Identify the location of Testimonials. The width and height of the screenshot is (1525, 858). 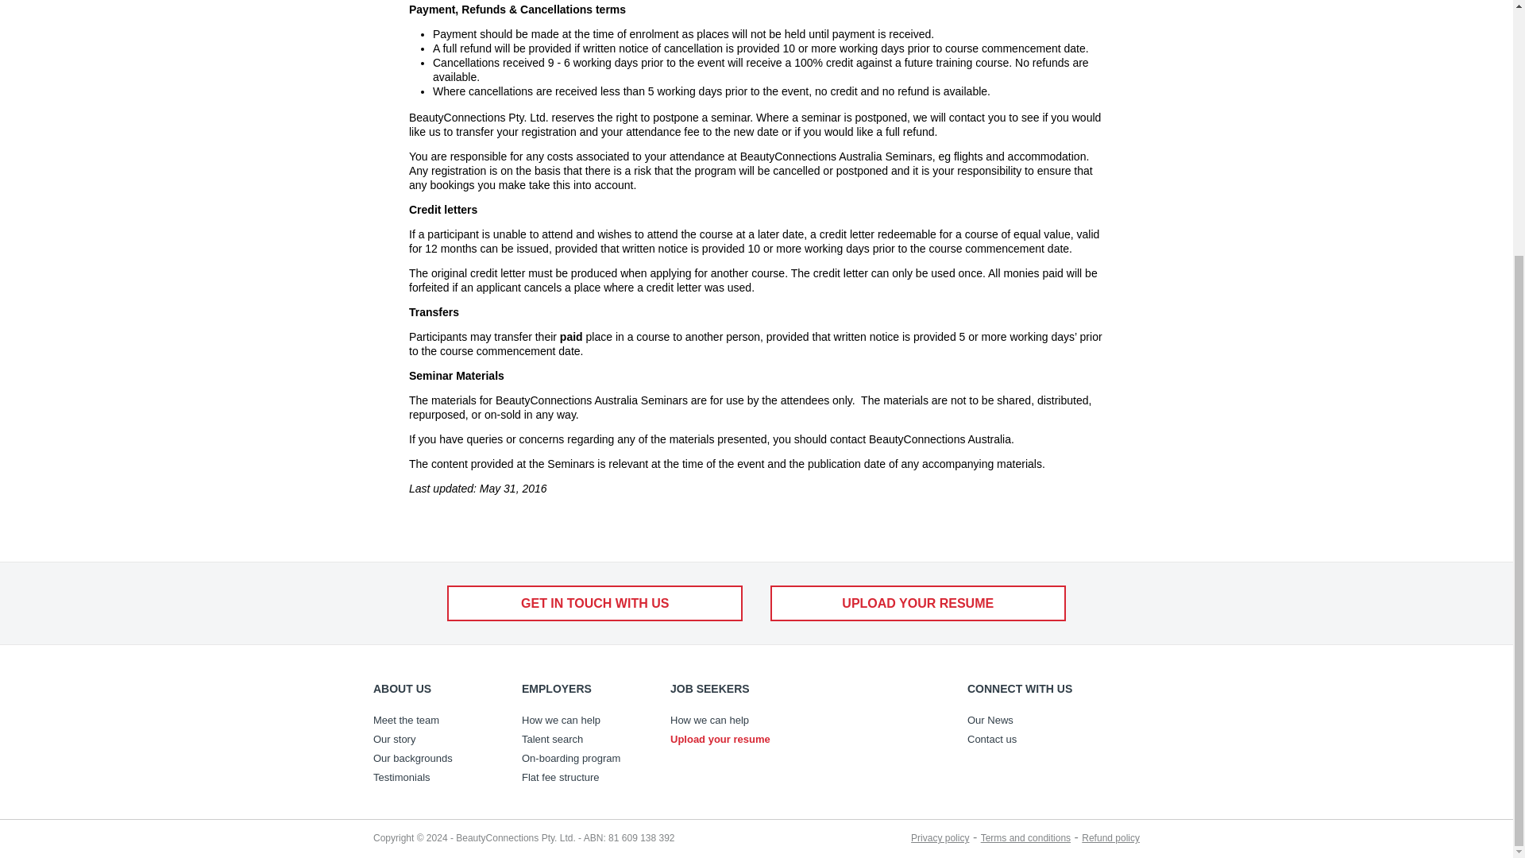
(435, 777).